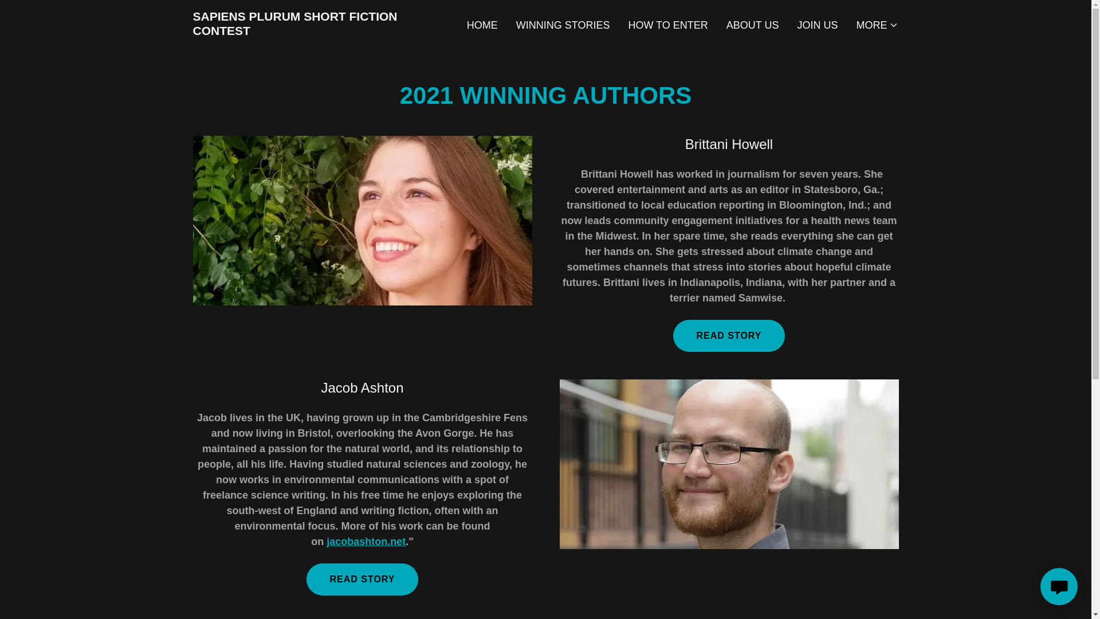 Image resolution: width=1100 pixels, height=619 pixels. I want to click on READ STORY, so click(362, 579).